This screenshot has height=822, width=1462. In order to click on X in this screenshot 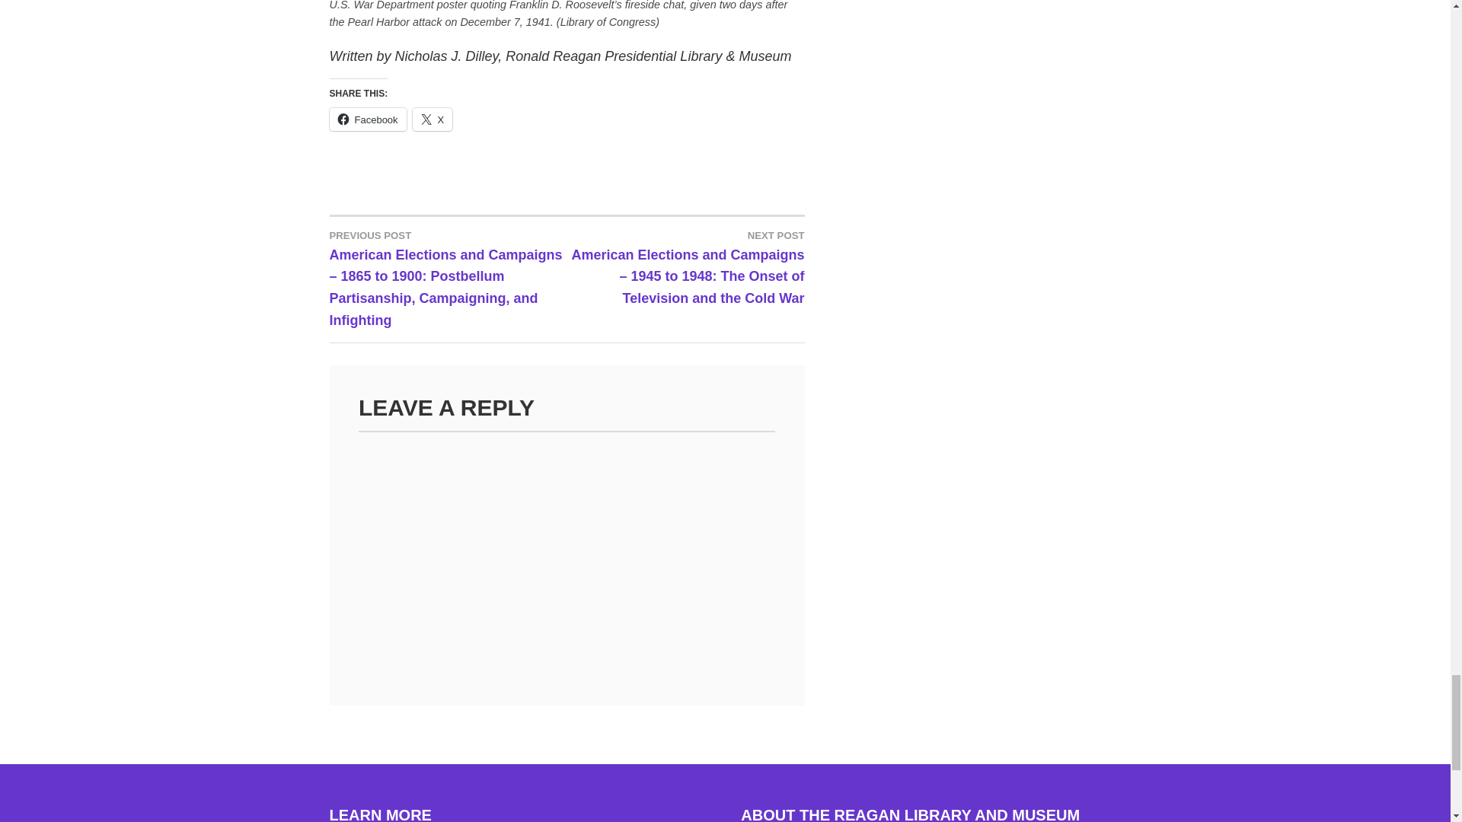, I will do `click(433, 119)`.